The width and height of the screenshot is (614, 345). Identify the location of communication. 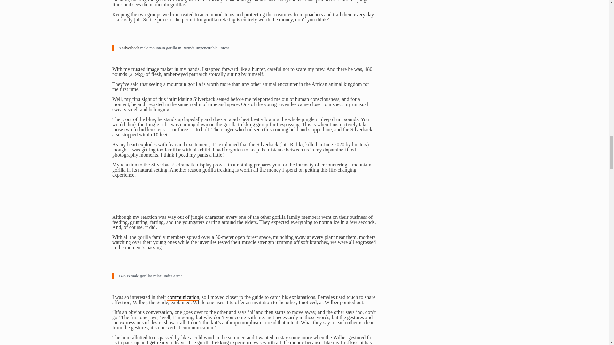
(183, 297).